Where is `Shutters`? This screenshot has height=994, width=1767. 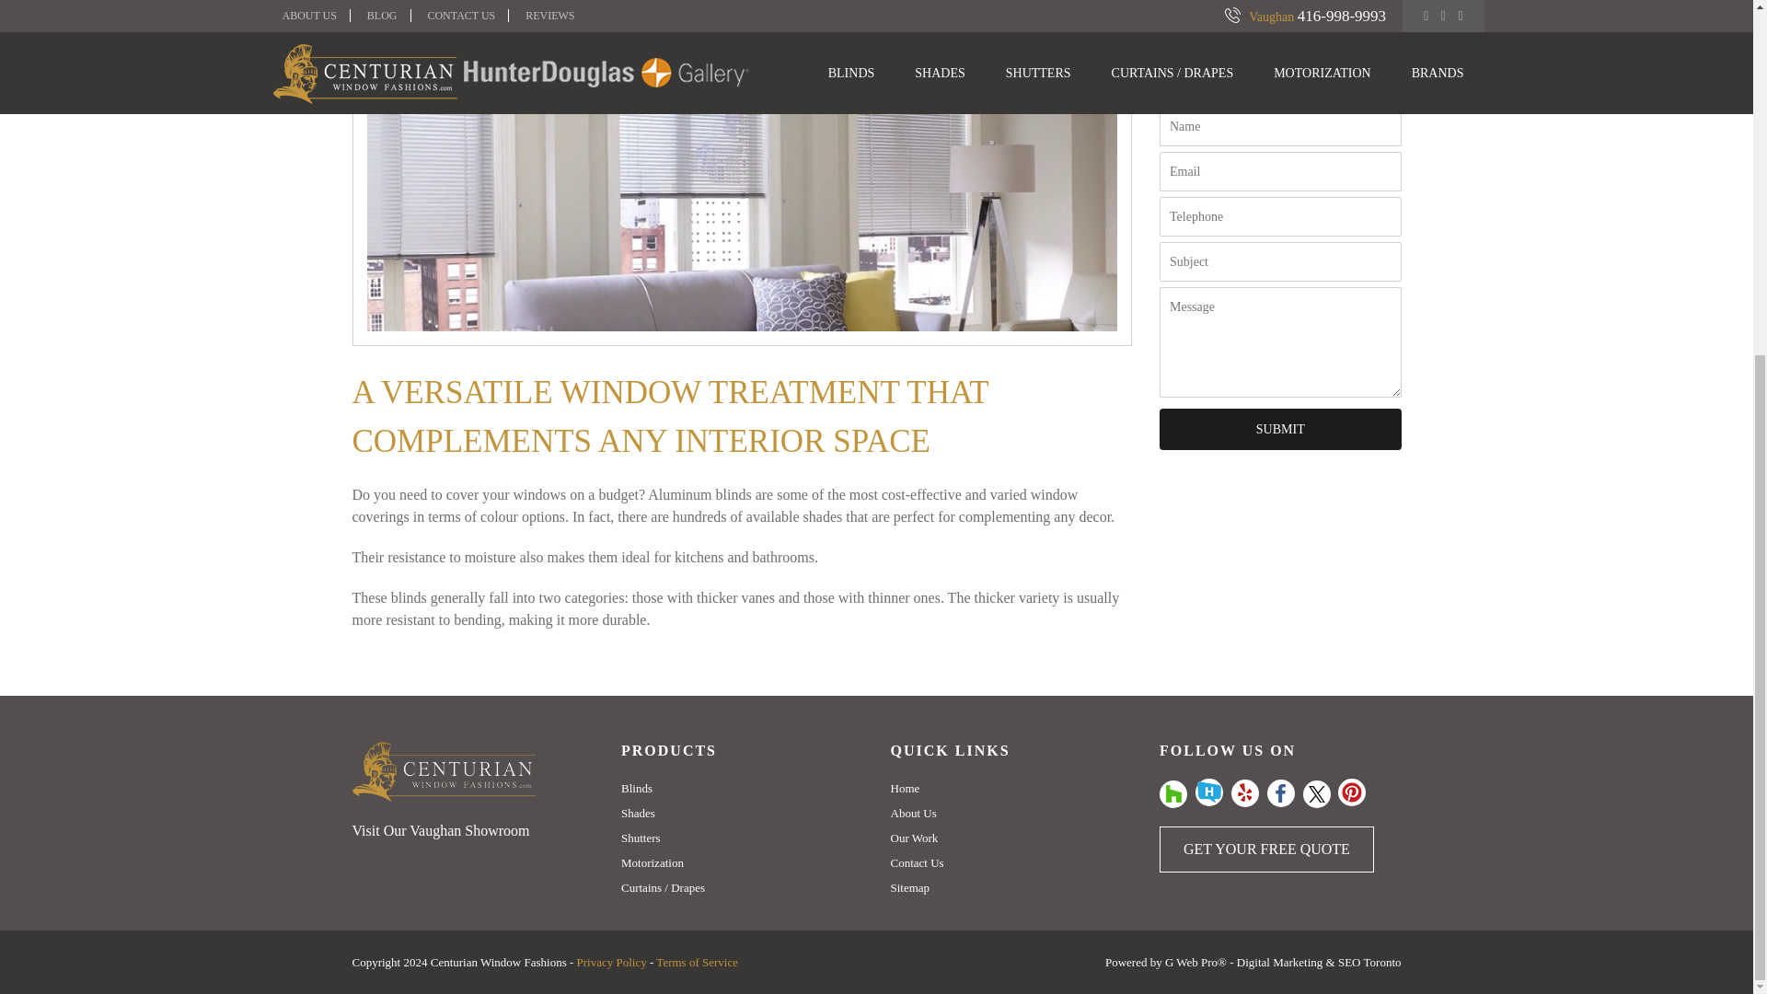 Shutters is located at coordinates (641, 838).